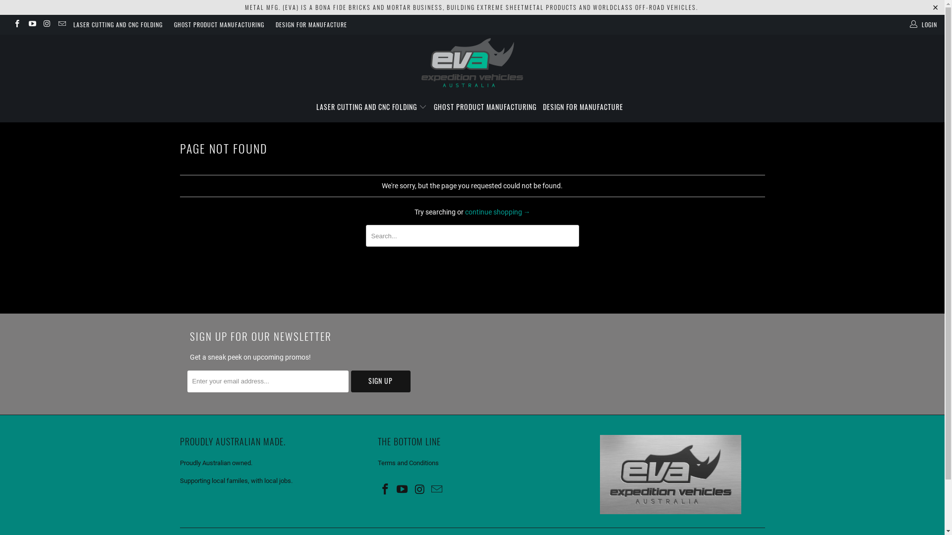  What do you see at coordinates (118, 25) in the screenshot?
I see `LASER CUTTING AND CNC FOLDING` at bounding box center [118, 25].